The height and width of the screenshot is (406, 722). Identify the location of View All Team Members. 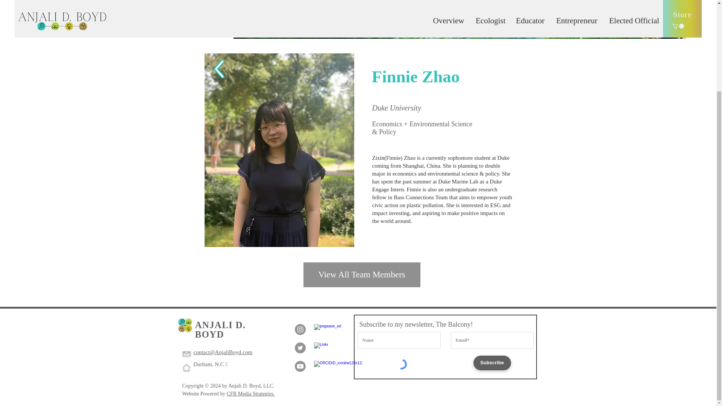
(362, 274).